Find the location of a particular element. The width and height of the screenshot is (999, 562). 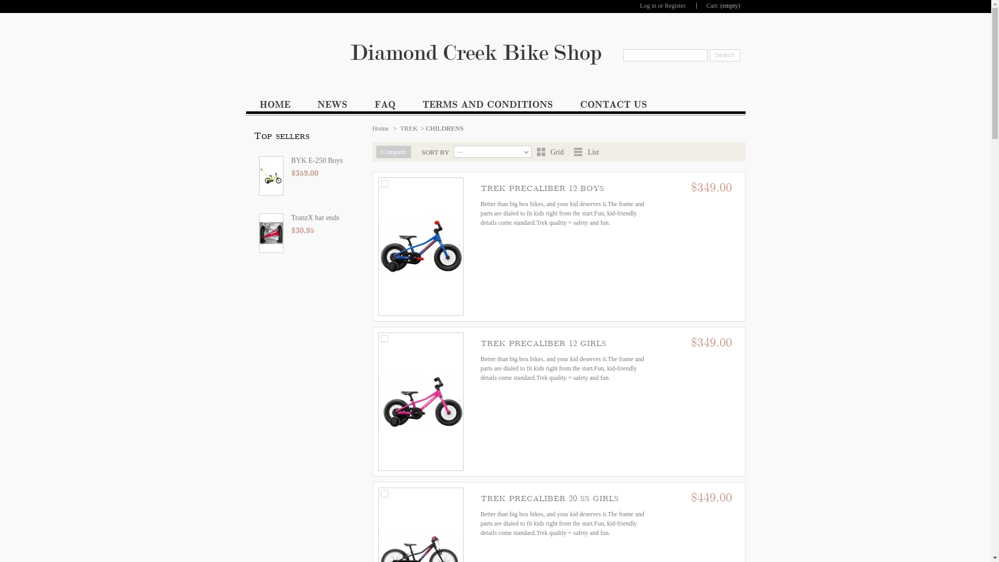

TERMS AND CONDITIONS is located at coordinates (488, 107).